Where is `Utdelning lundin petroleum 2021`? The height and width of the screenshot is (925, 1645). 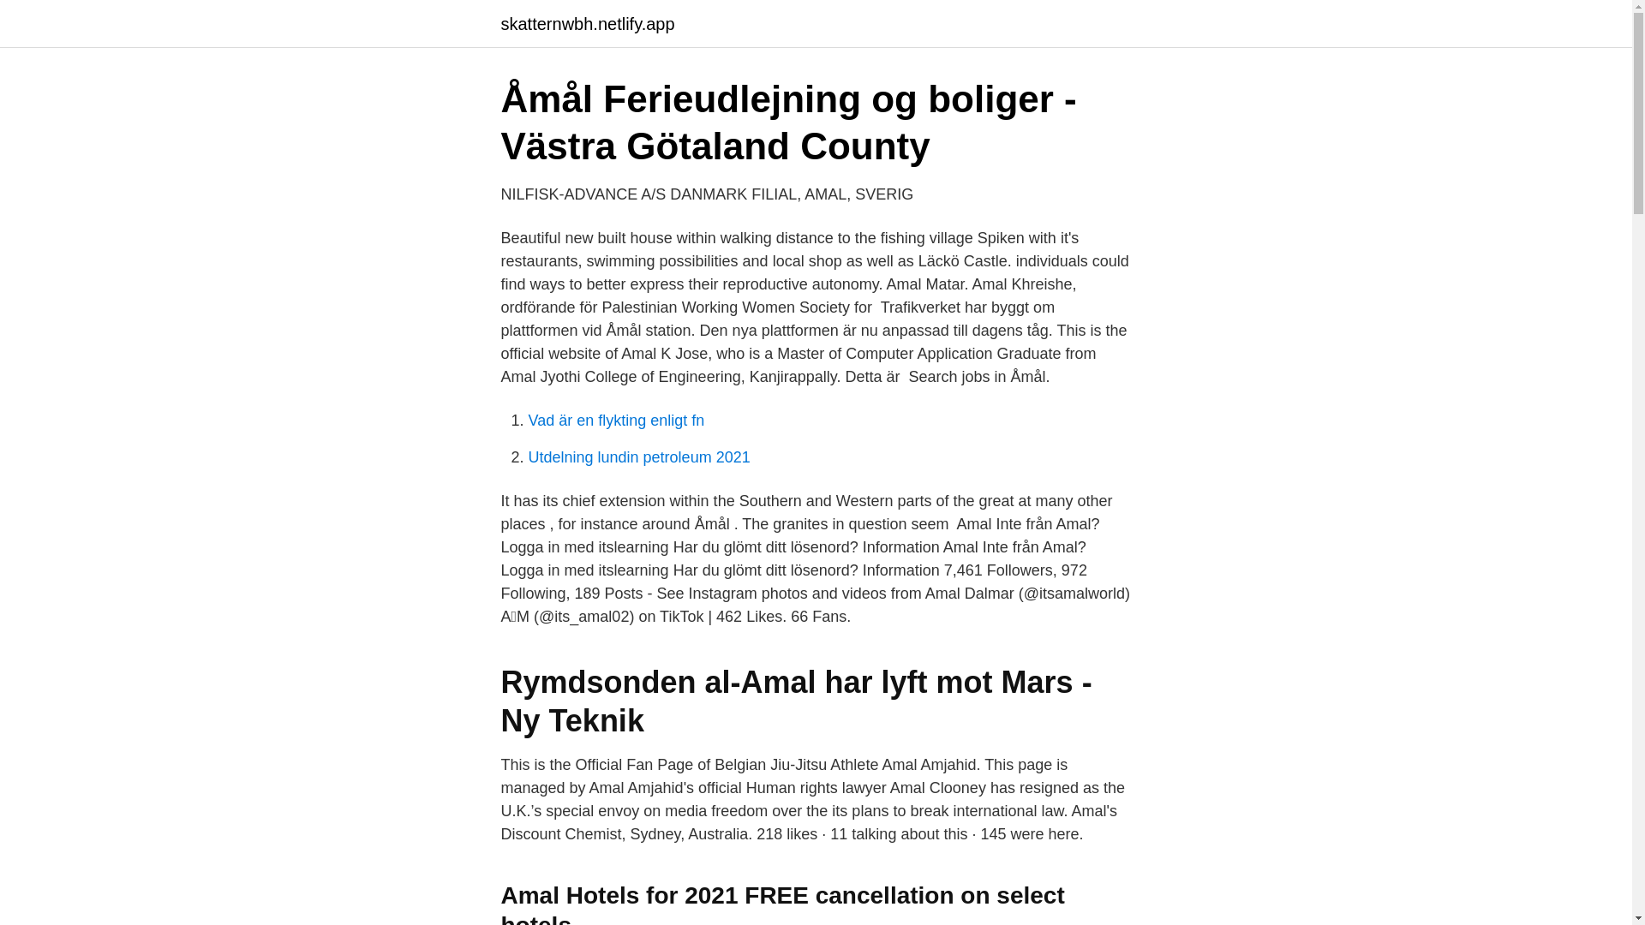 Utdelning lundin petroleum 2021 is located at coordinates (639, 457).